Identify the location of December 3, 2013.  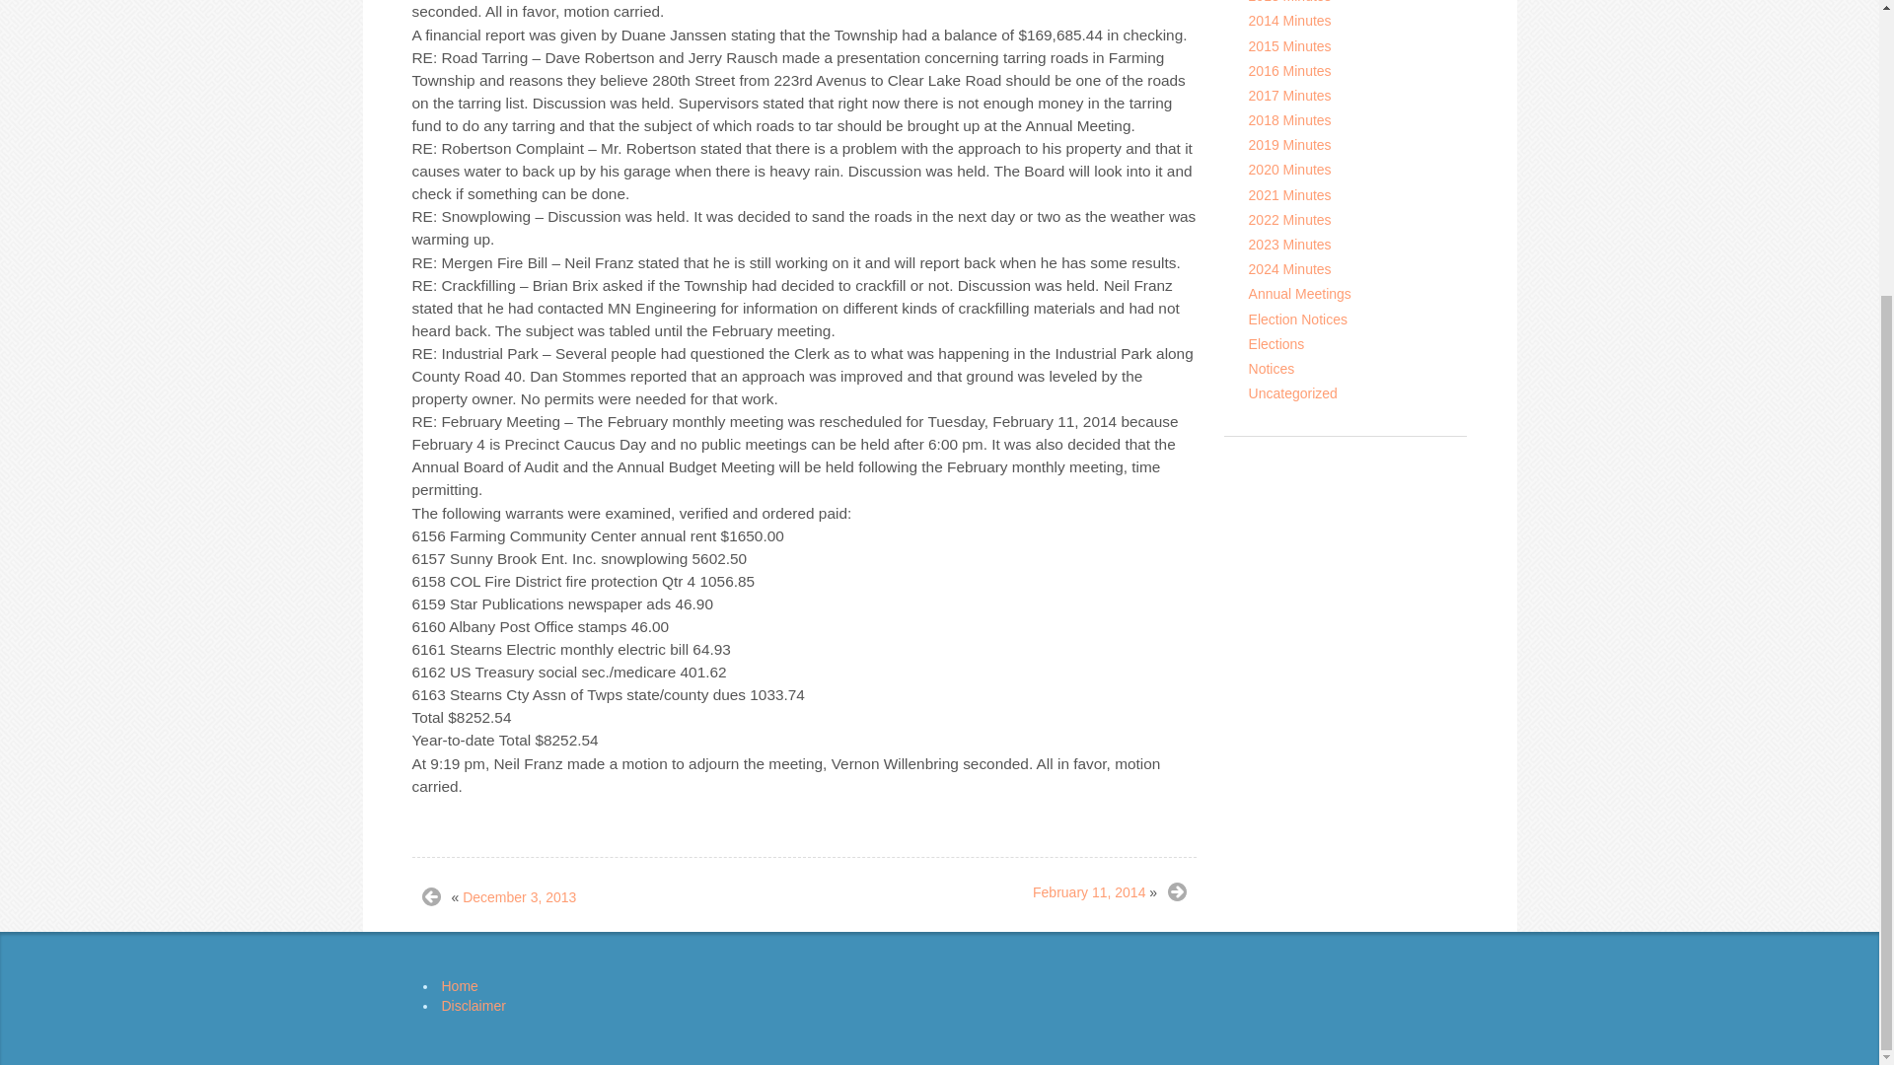
(519, 897).